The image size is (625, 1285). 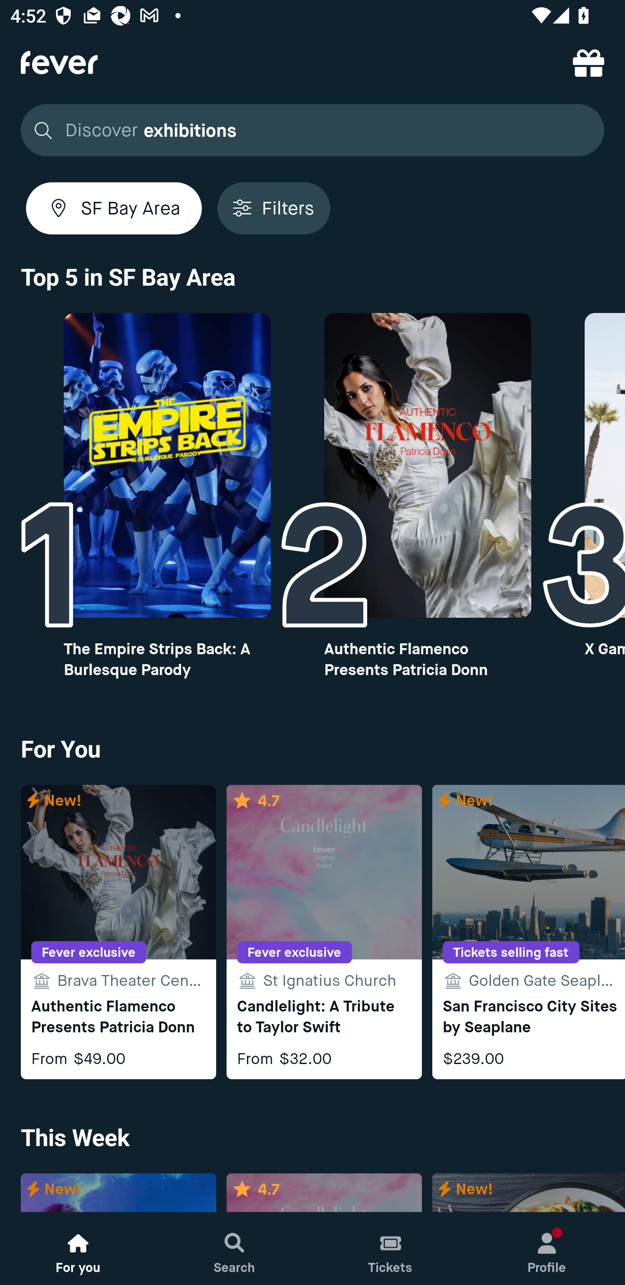 I want to click on Tickets, so click(x=391, y=1249).